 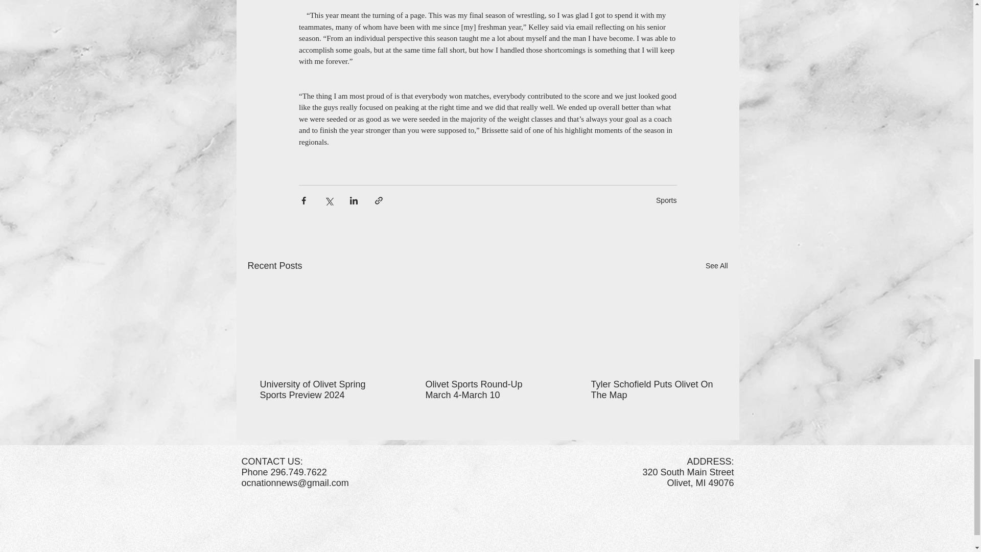 I want to click on University of Olivet Spring Sports Preview 2024, so click(x=321, y=389).